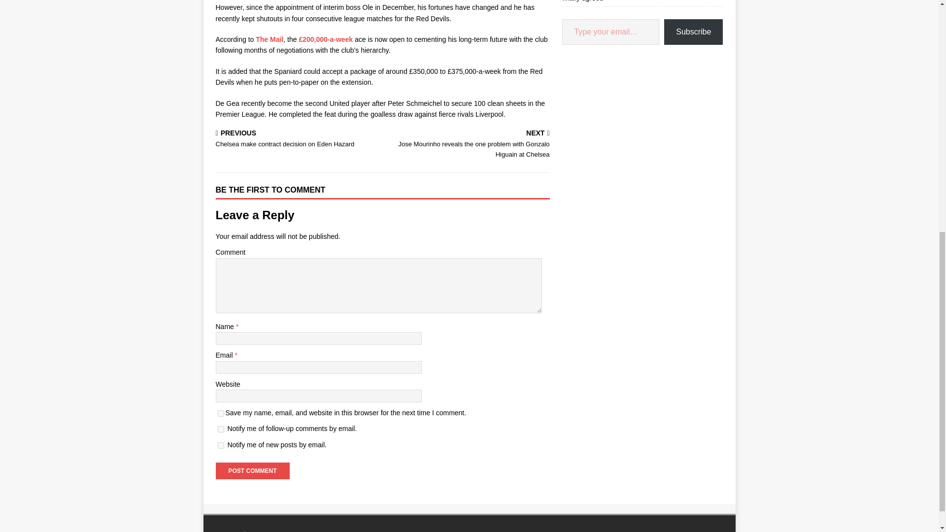 Image resolution: width=946 pixels, height=532 pixels. I want to click on subscribe, so click(221, 445).